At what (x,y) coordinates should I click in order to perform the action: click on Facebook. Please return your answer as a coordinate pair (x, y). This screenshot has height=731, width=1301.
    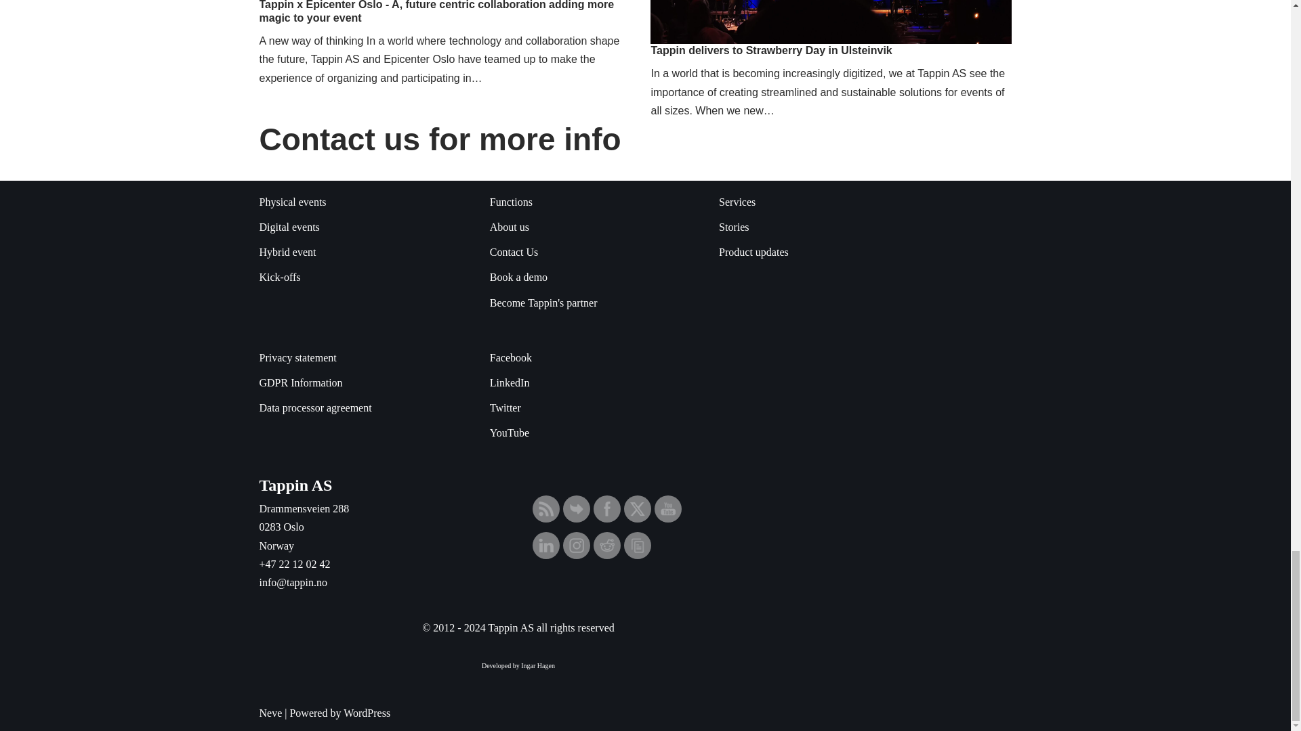
    Looking at the image, I should click on (607, 508).